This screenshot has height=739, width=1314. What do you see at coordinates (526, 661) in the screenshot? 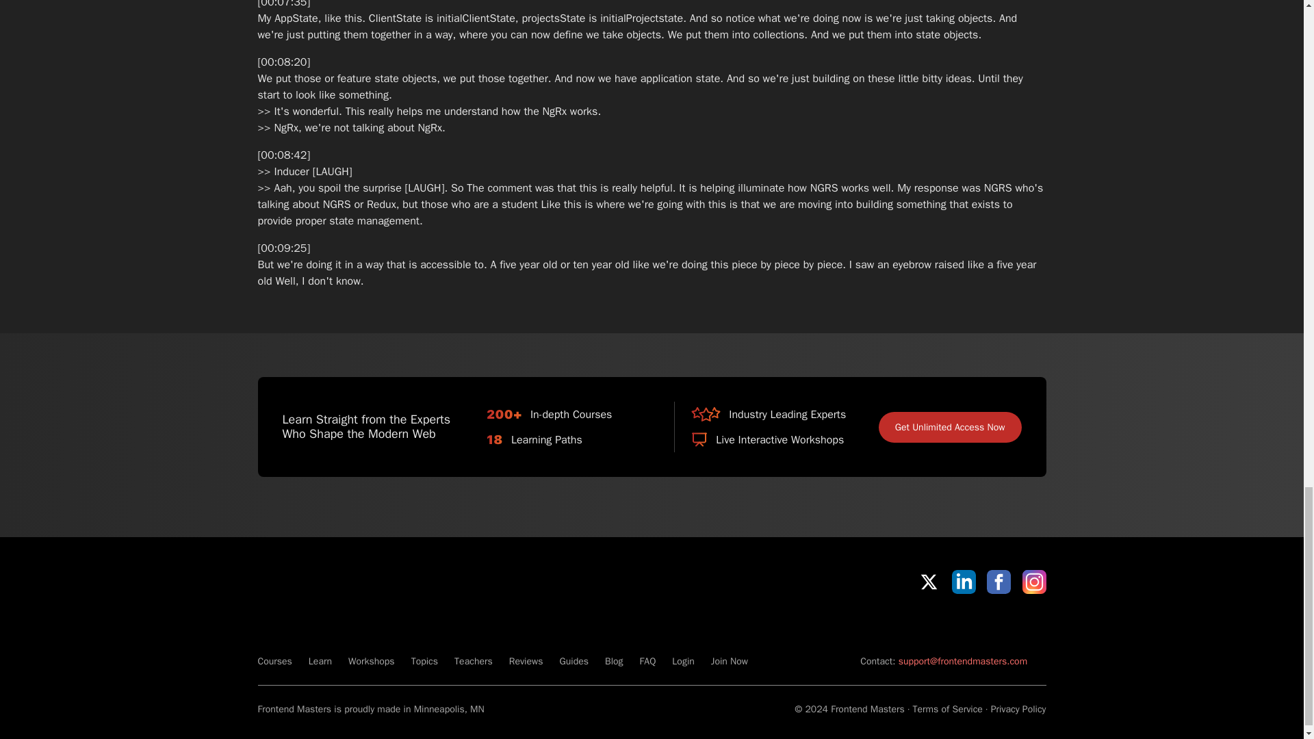
I see `Reviews` at bounding box center [526, 661].